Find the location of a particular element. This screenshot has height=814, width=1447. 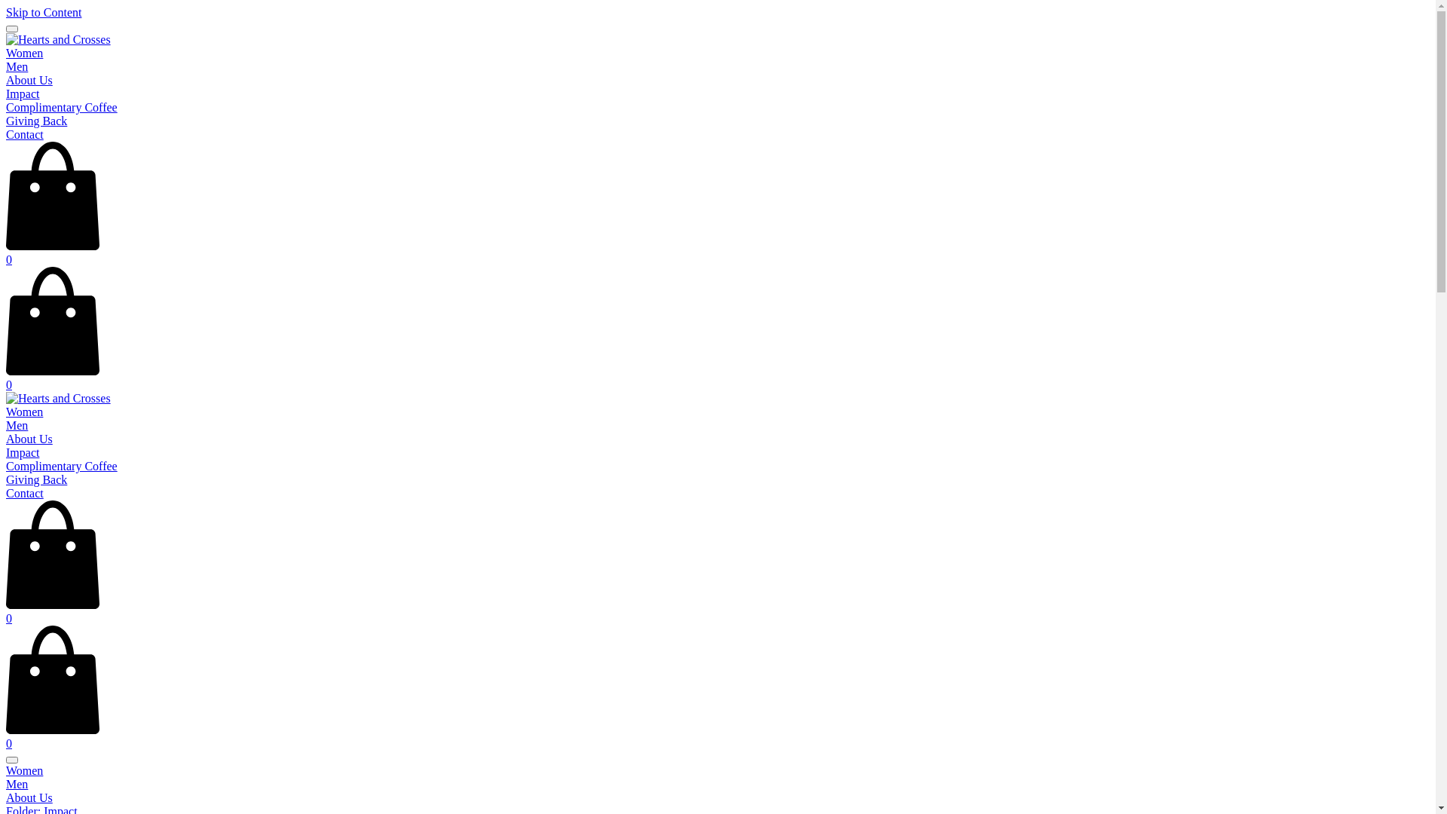

Complimentary Coffee is located at coordinates (62, 107).